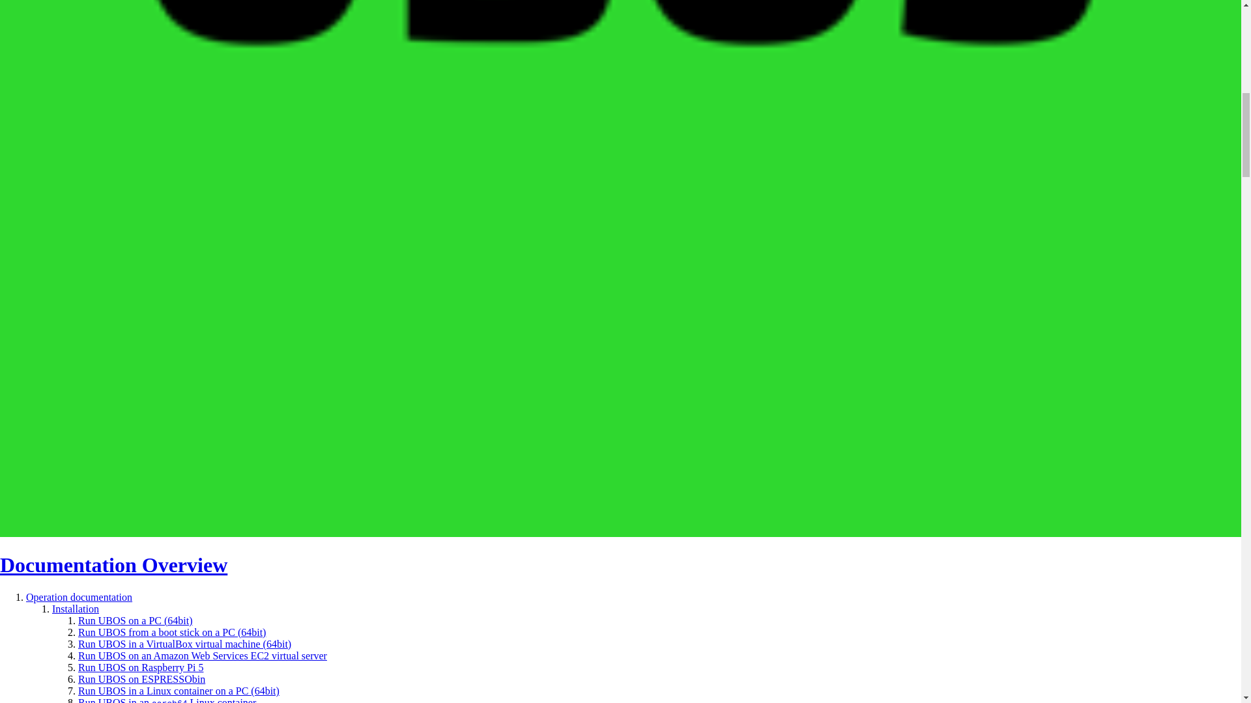  I want to click on Run UBOS on ESPRESSObin, so click(141, 678).